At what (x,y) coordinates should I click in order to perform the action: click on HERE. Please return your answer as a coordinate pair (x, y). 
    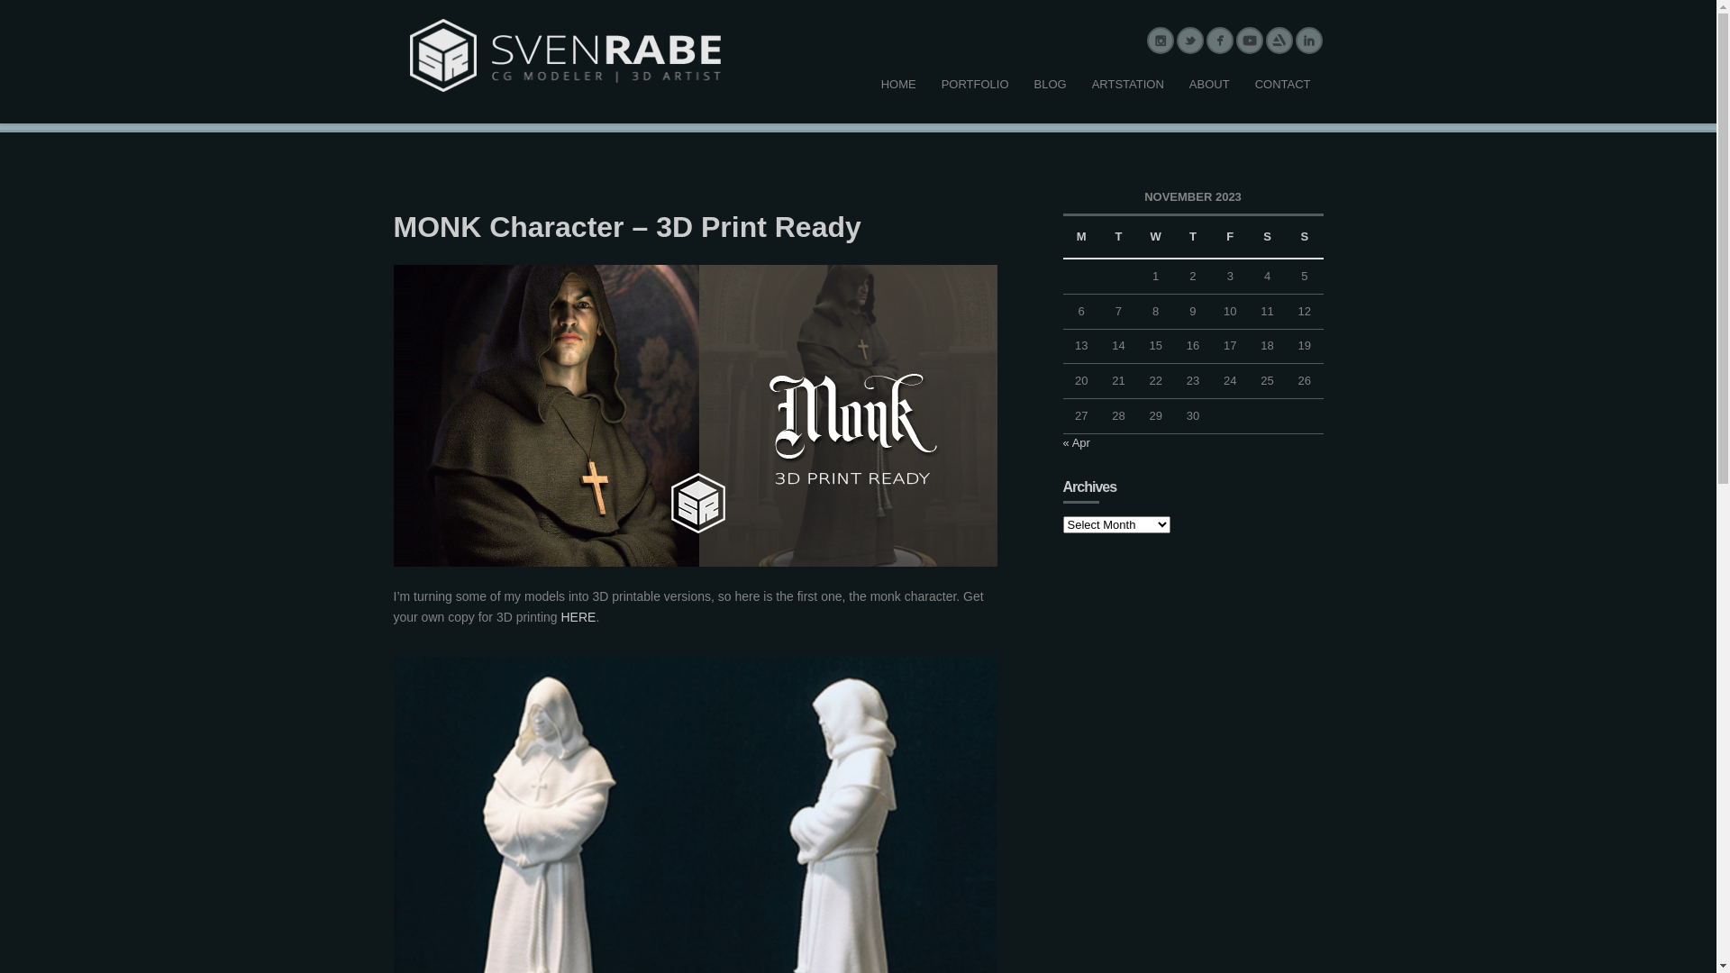
    Looking at the image, I should click on (578, 617).